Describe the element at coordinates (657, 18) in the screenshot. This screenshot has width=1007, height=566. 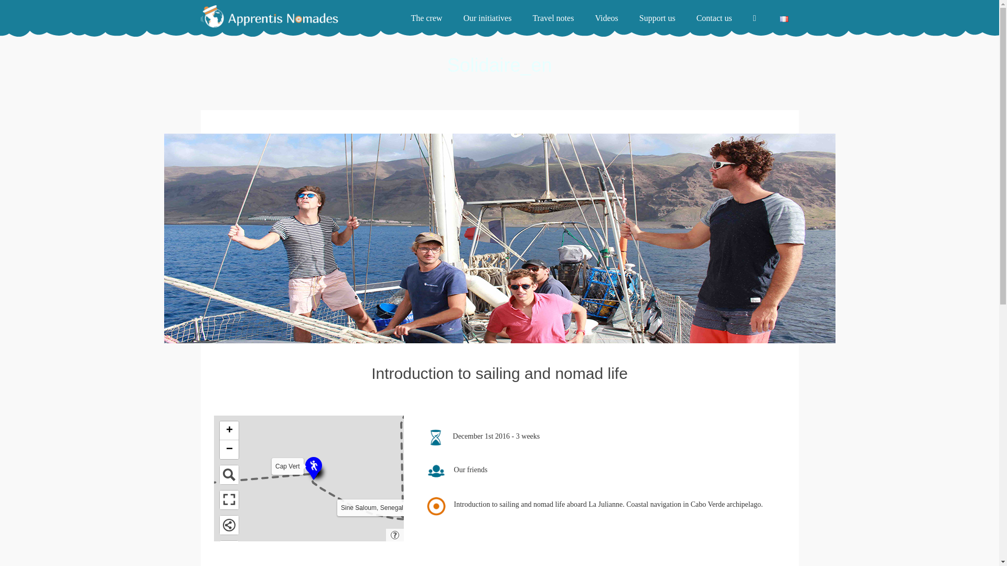
I see `Support us` at that location.